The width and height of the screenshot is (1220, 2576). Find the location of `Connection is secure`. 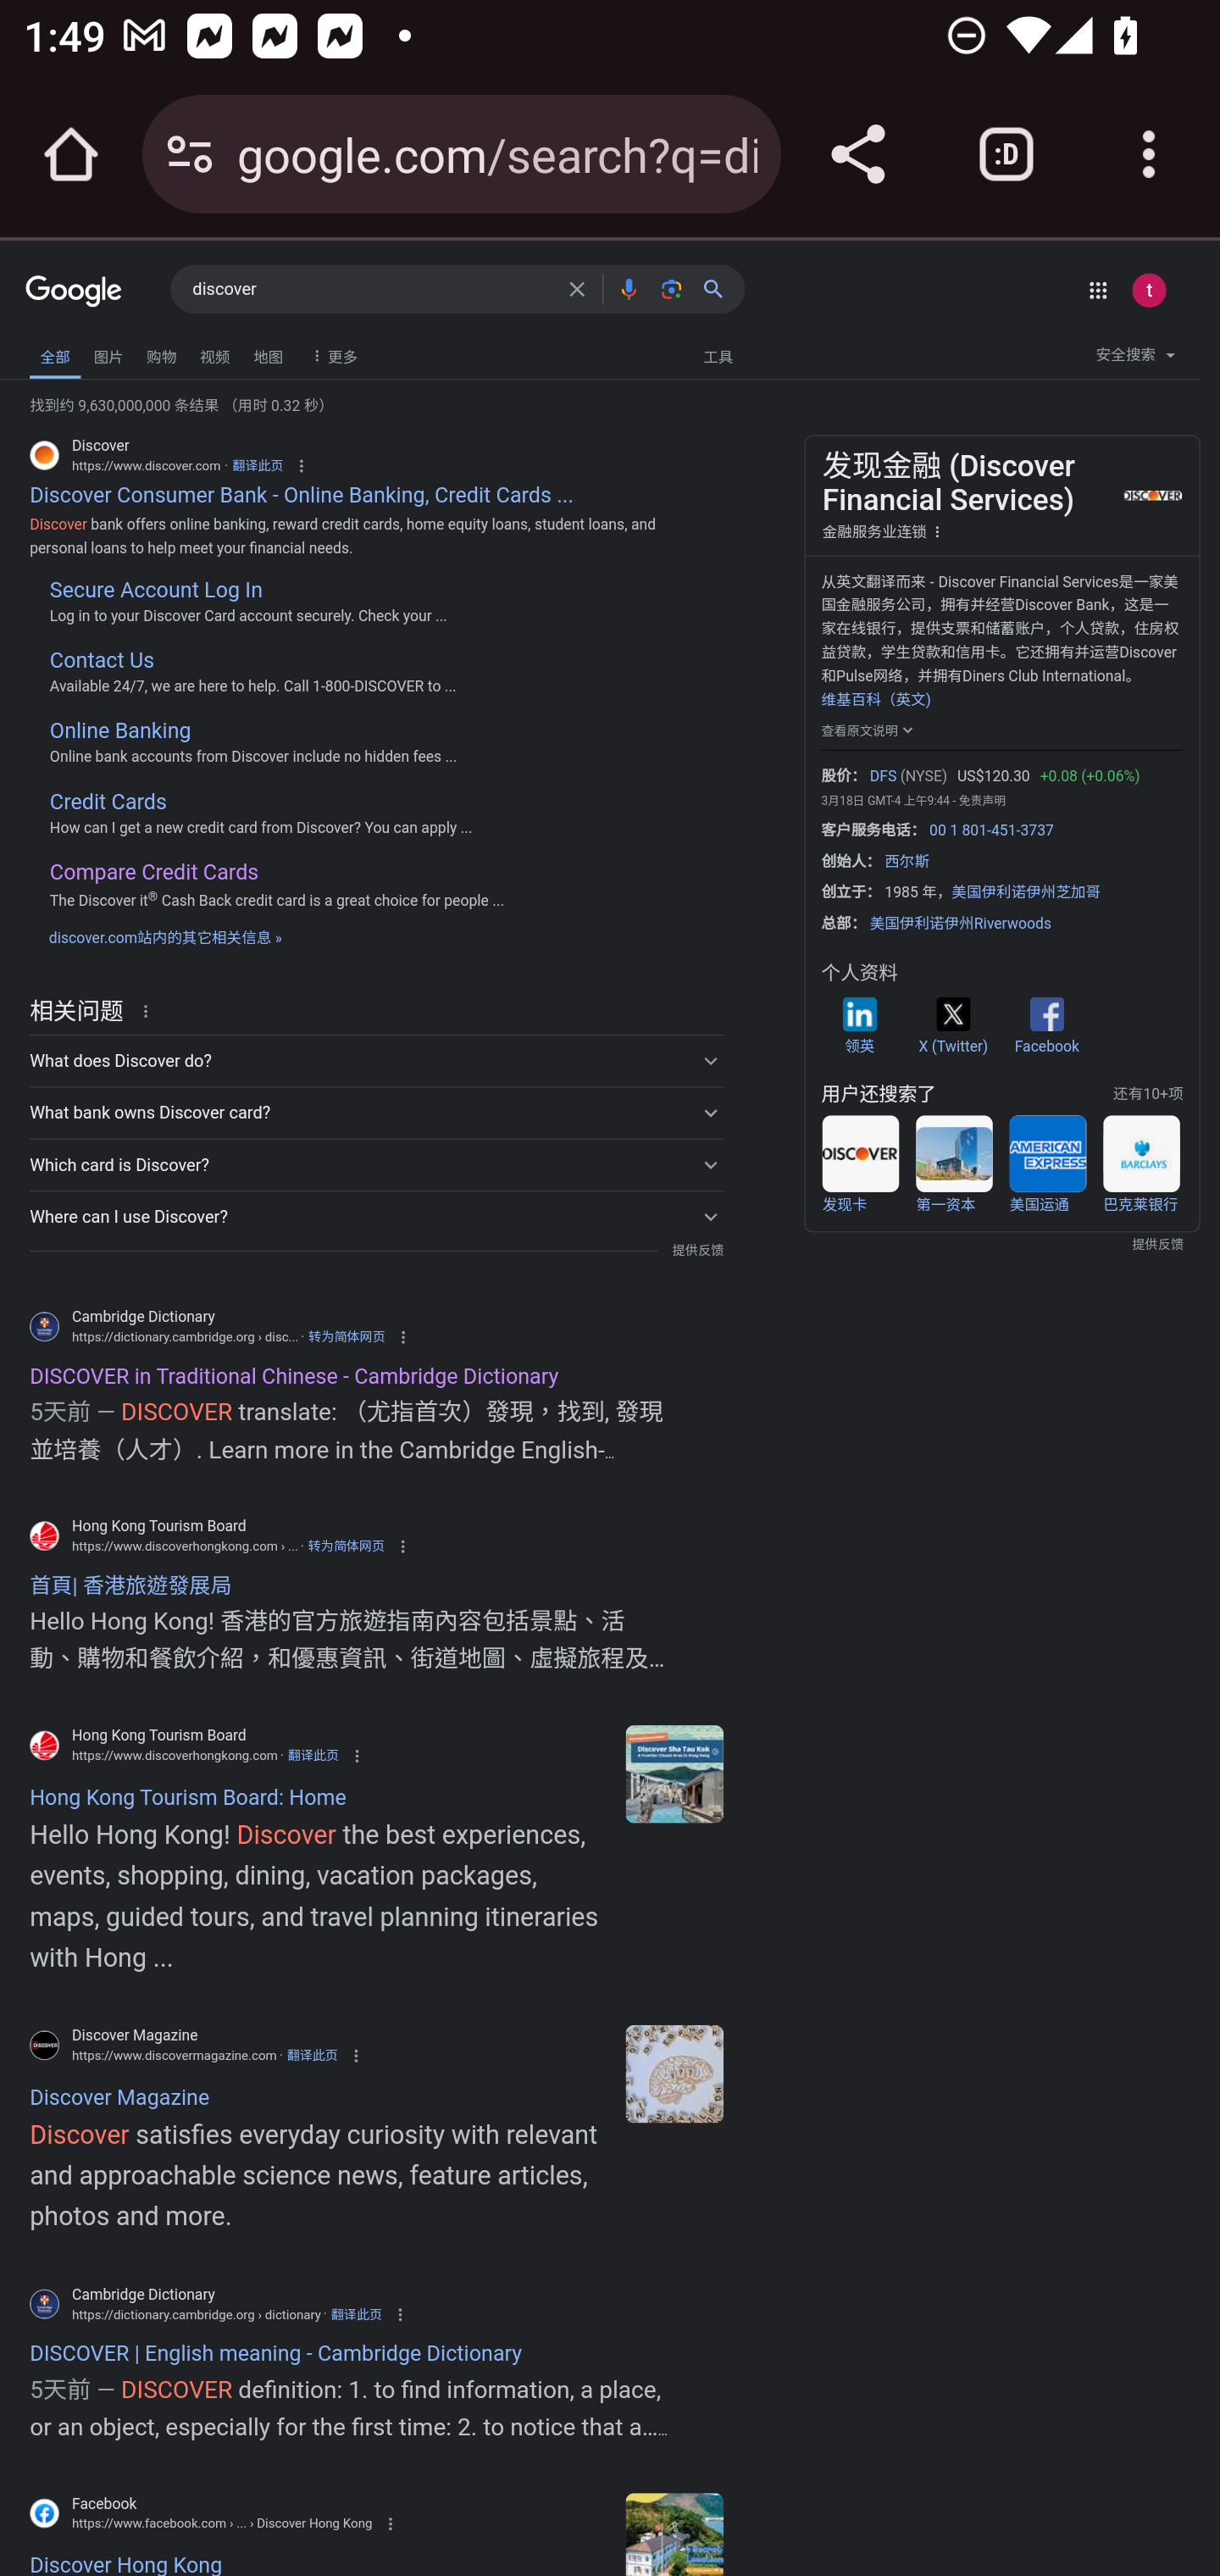

Connection is secure is located at coordinates (190, 154).